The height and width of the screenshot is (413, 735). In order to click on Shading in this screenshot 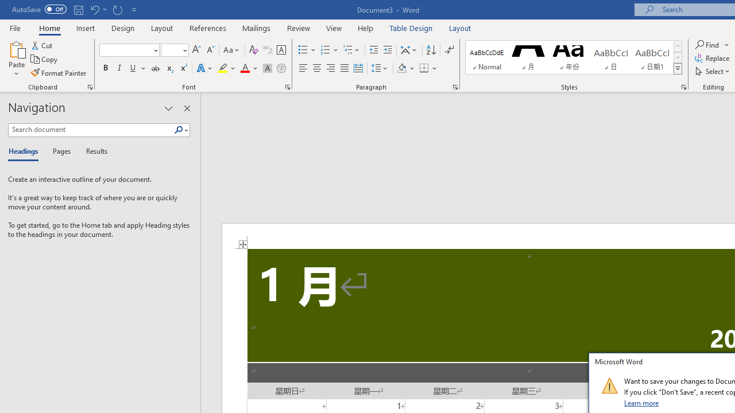, I will do `click(405, 69)`.